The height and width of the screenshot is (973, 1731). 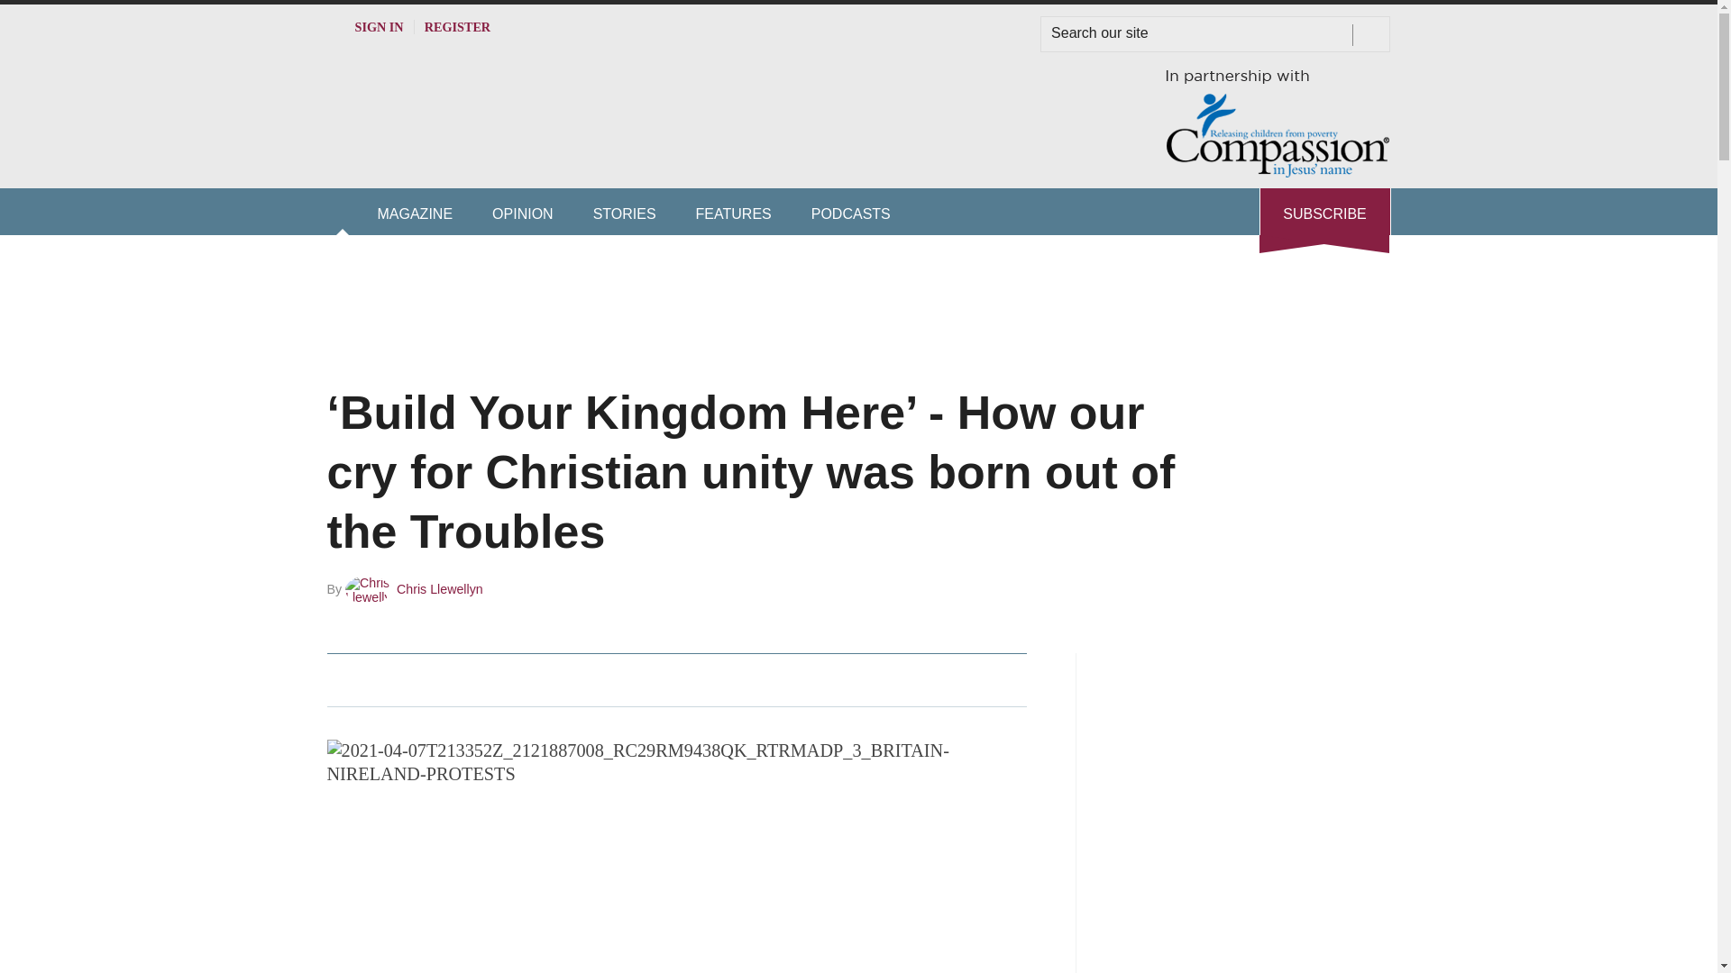 What do you see at coordinates (588, 150) in the screenshot?
I see `Site name` at bounding box center [588, 150].